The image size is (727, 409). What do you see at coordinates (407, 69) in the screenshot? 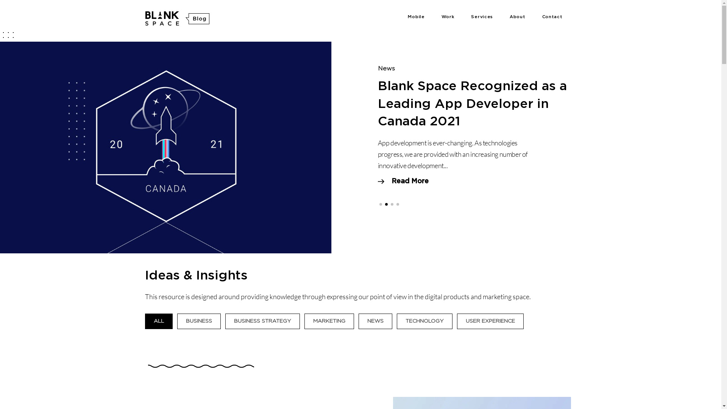
I see `Business Strategy` at bounding box center [407, 69].